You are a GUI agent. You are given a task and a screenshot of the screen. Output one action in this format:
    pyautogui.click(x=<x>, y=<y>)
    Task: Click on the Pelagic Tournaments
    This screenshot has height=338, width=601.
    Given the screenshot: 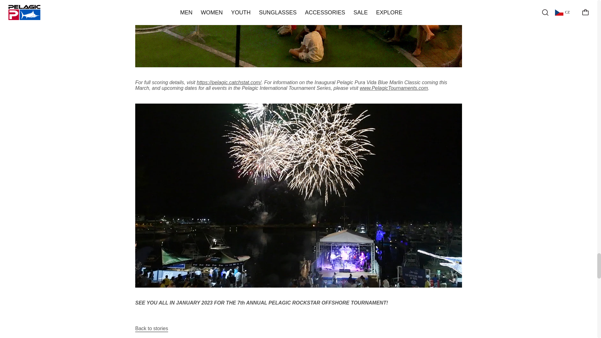 What is the action you would take?
    pyautogui.click(x=394, y=88)
    